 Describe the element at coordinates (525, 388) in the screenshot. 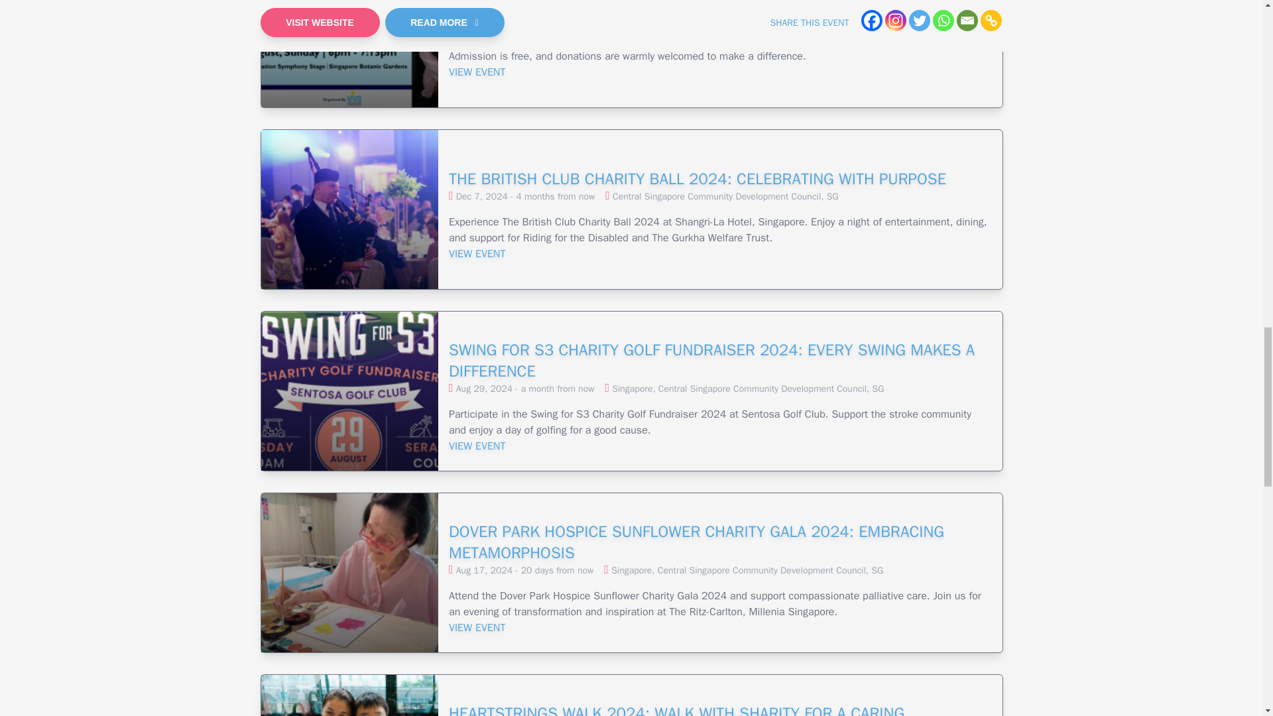

I see `Aug 29, 2024 11:45am China Standard Time` at that location.